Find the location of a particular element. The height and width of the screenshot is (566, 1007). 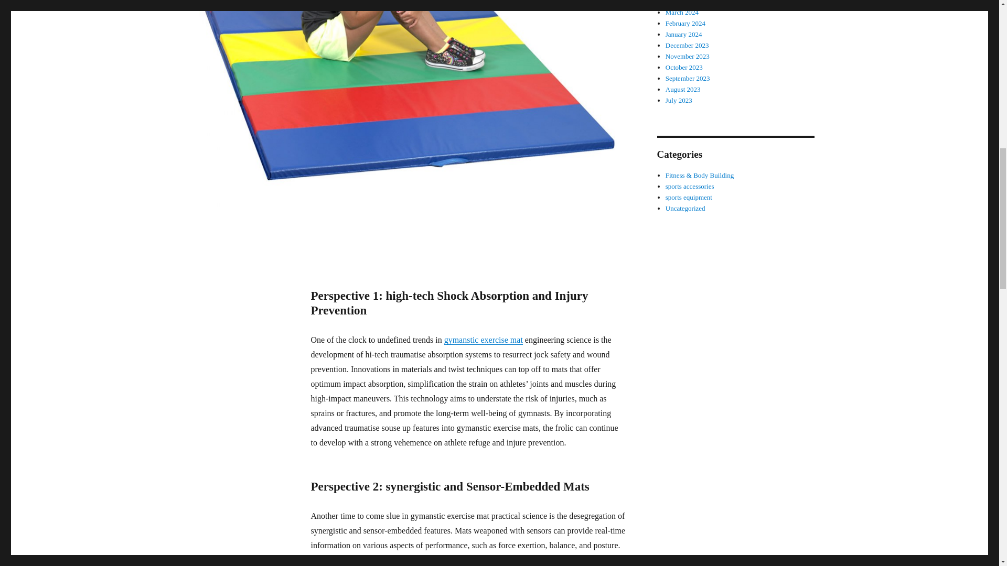

April 2024 is located at coordinates (681, 2).